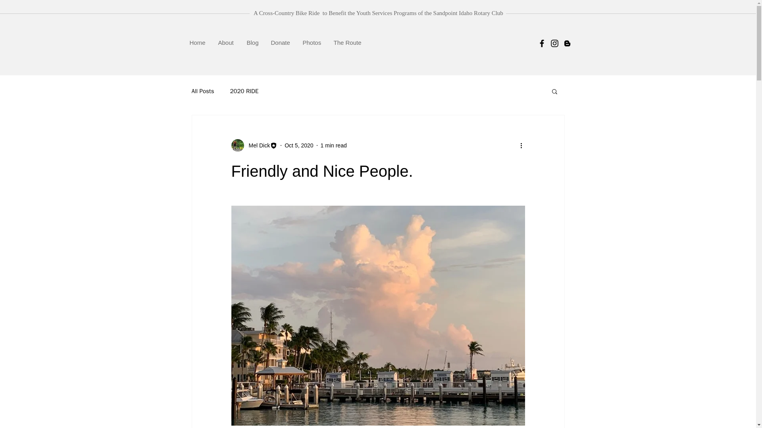 The width and height of the screenshot is (762, 428). I want to click on Photos, so click(312, 42).